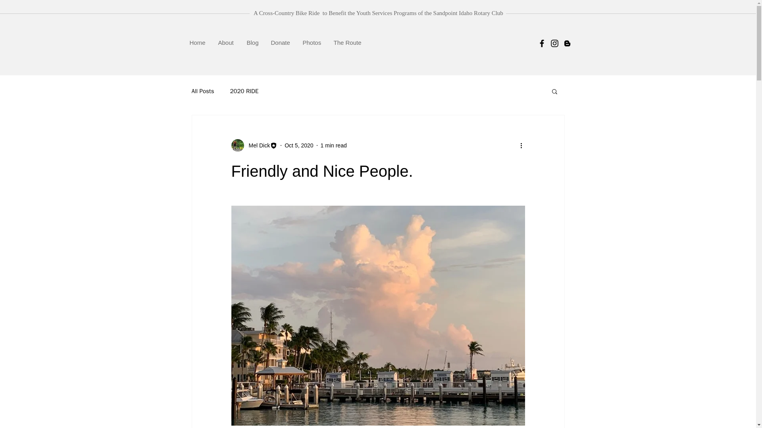 The width and height of the screenshot is (762, 428). I want to click on Photos, so click(312, 42).